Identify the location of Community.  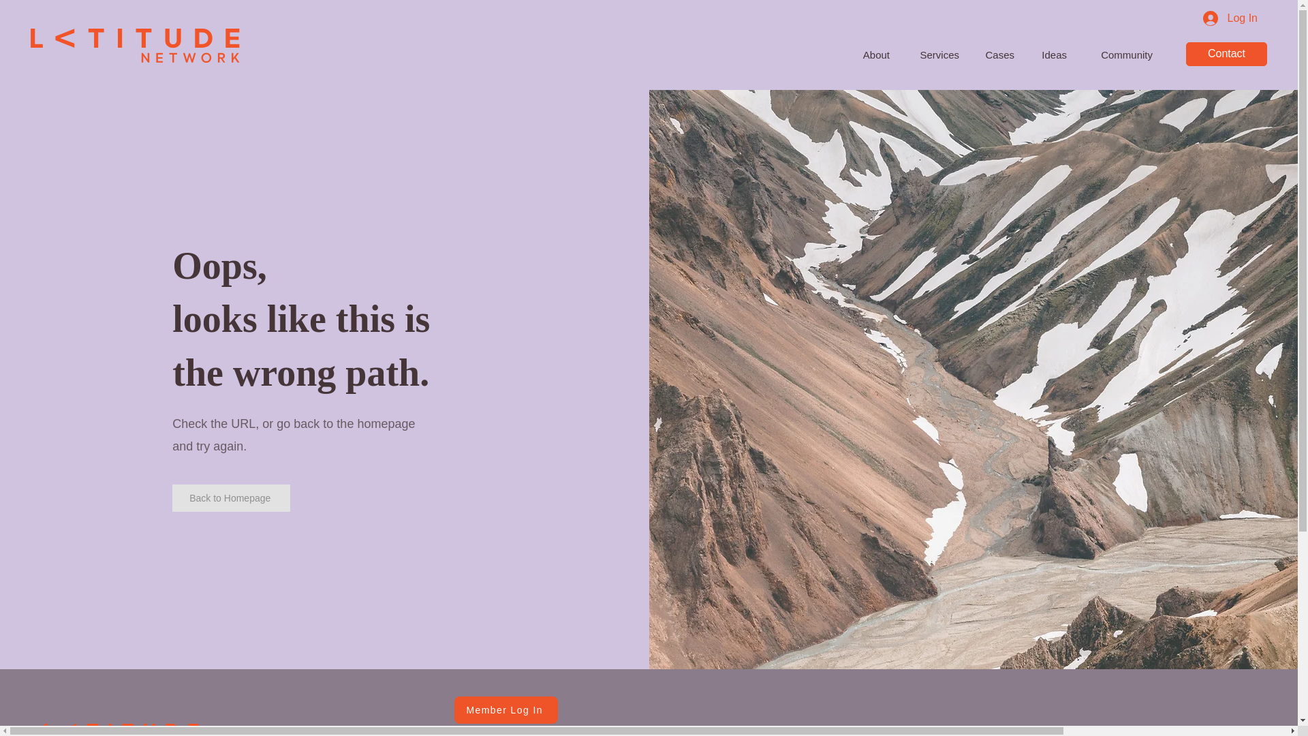
(1122, 49).